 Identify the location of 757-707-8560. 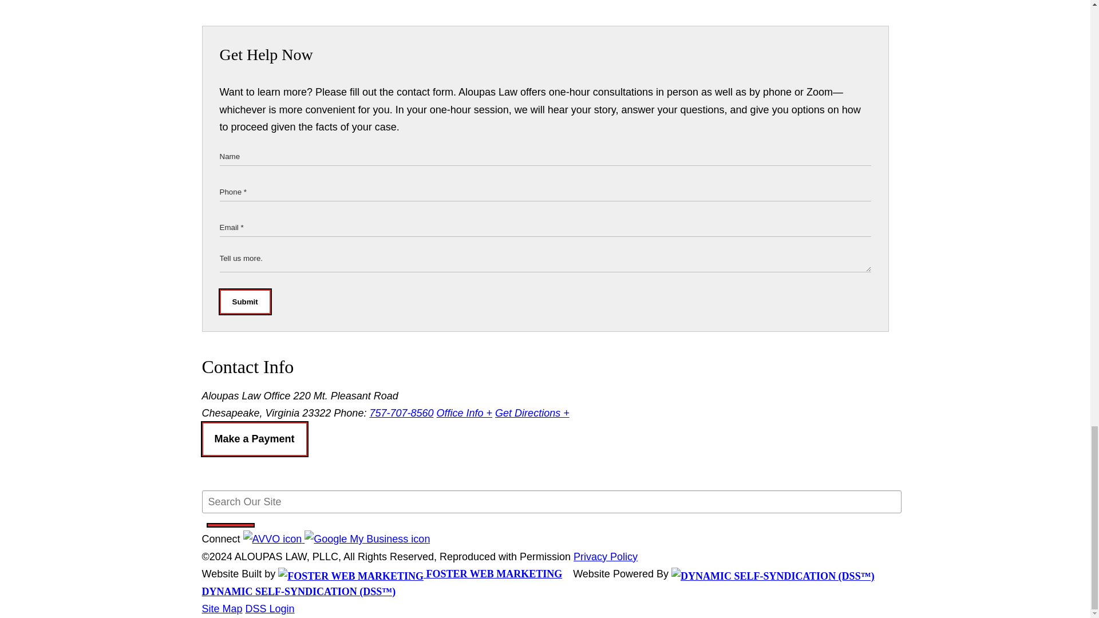
(401, 413).